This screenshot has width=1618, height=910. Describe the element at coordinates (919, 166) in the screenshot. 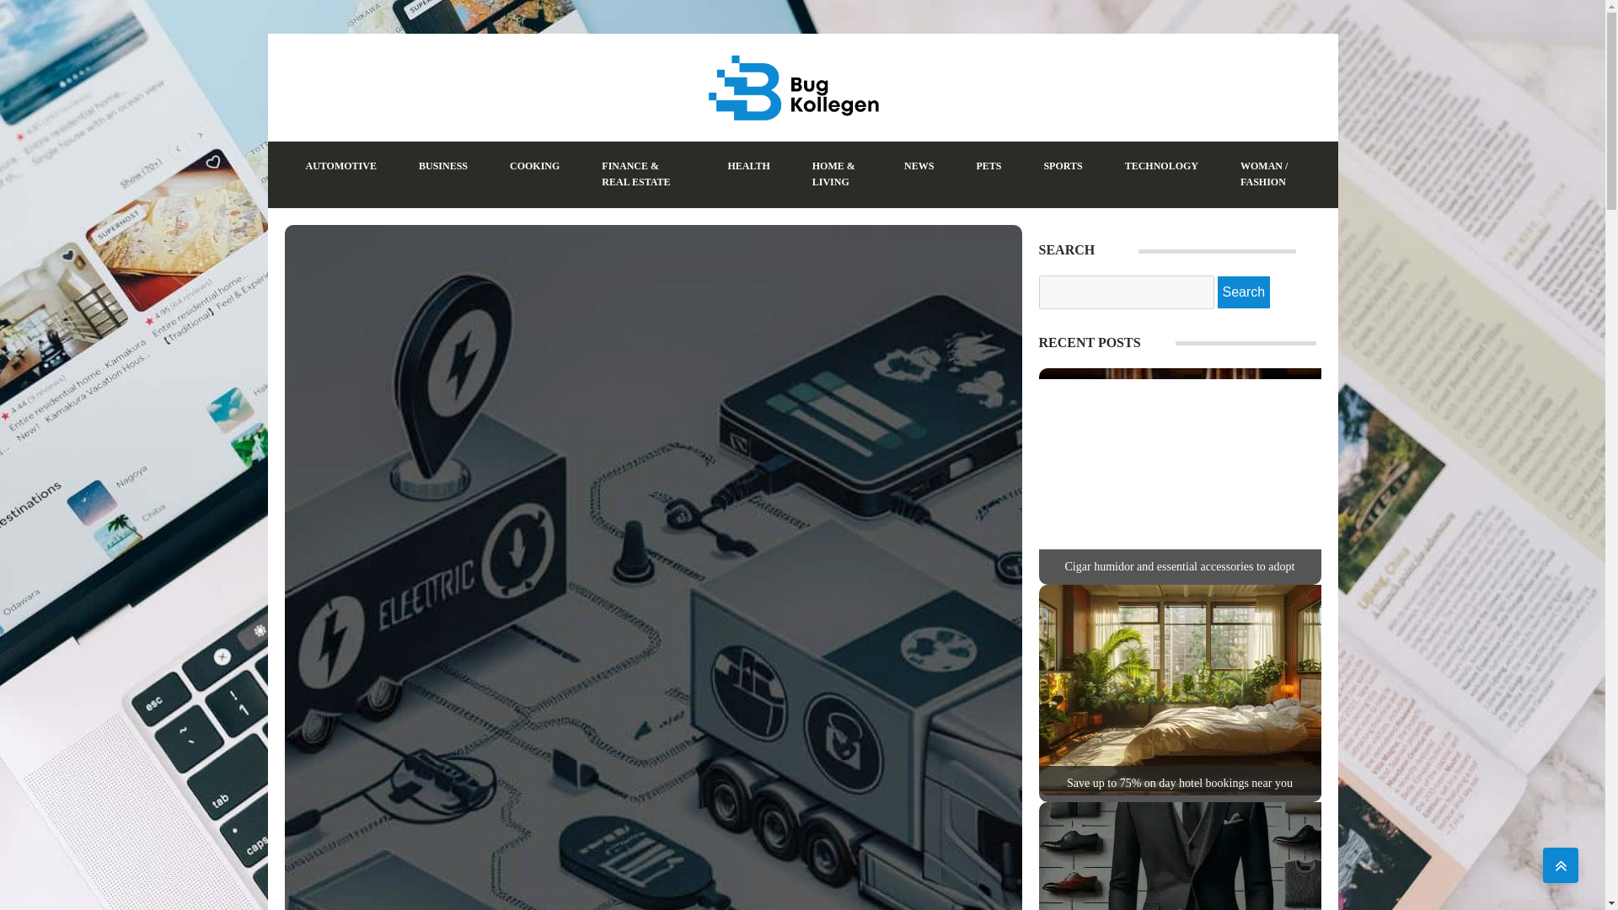

I see `NEWS` at that location.